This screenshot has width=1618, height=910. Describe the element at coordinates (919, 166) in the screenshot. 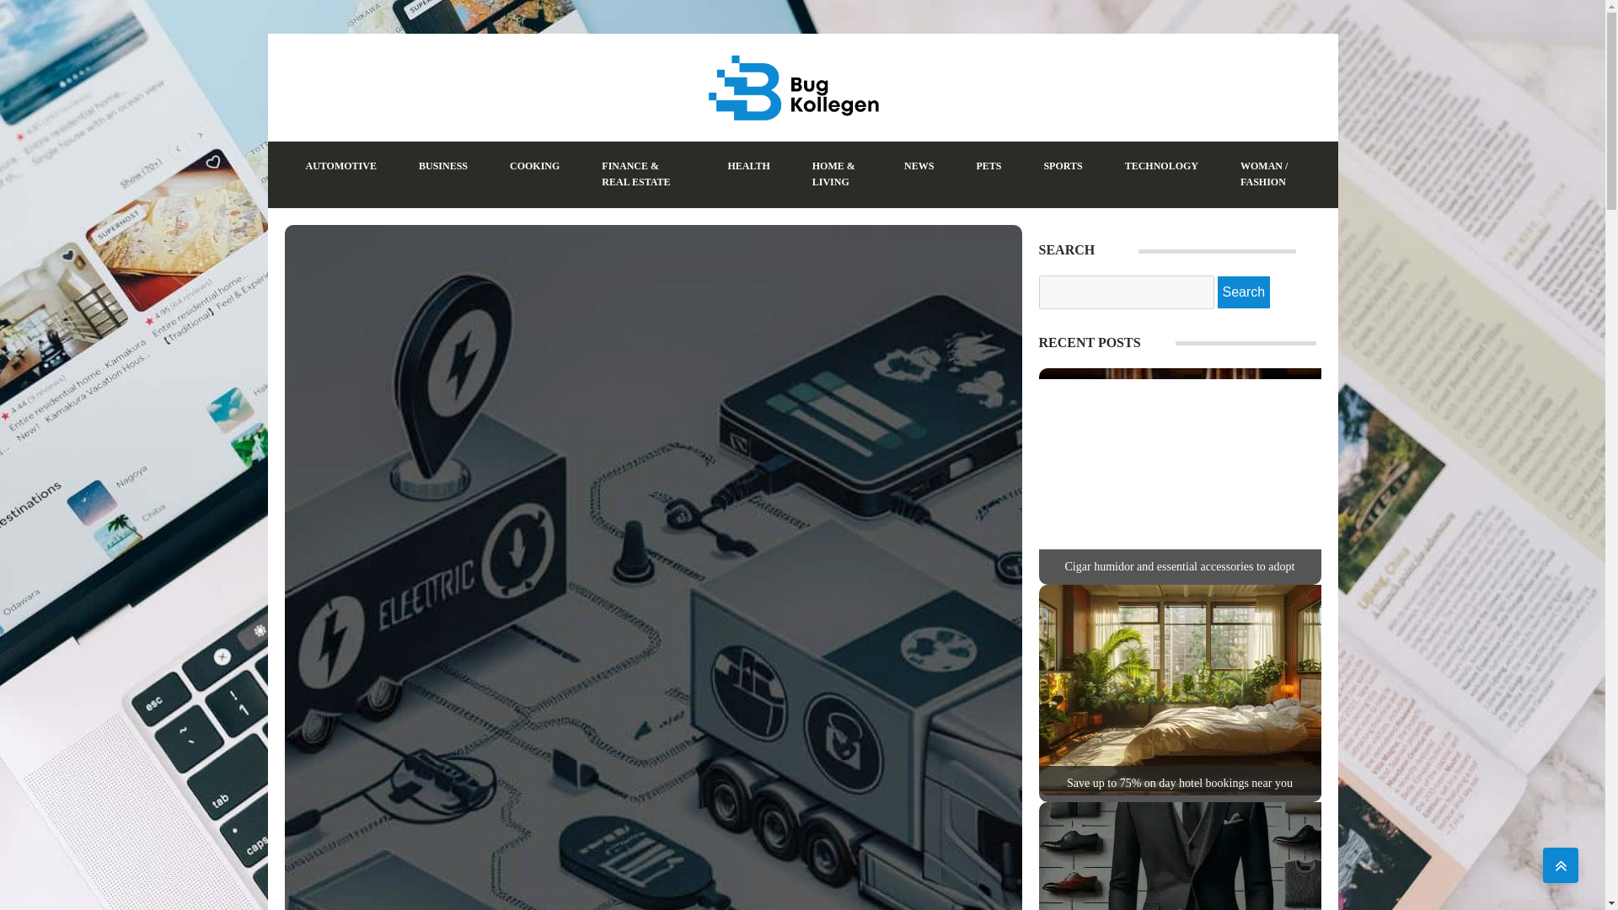

I see `NEWS` at that location.